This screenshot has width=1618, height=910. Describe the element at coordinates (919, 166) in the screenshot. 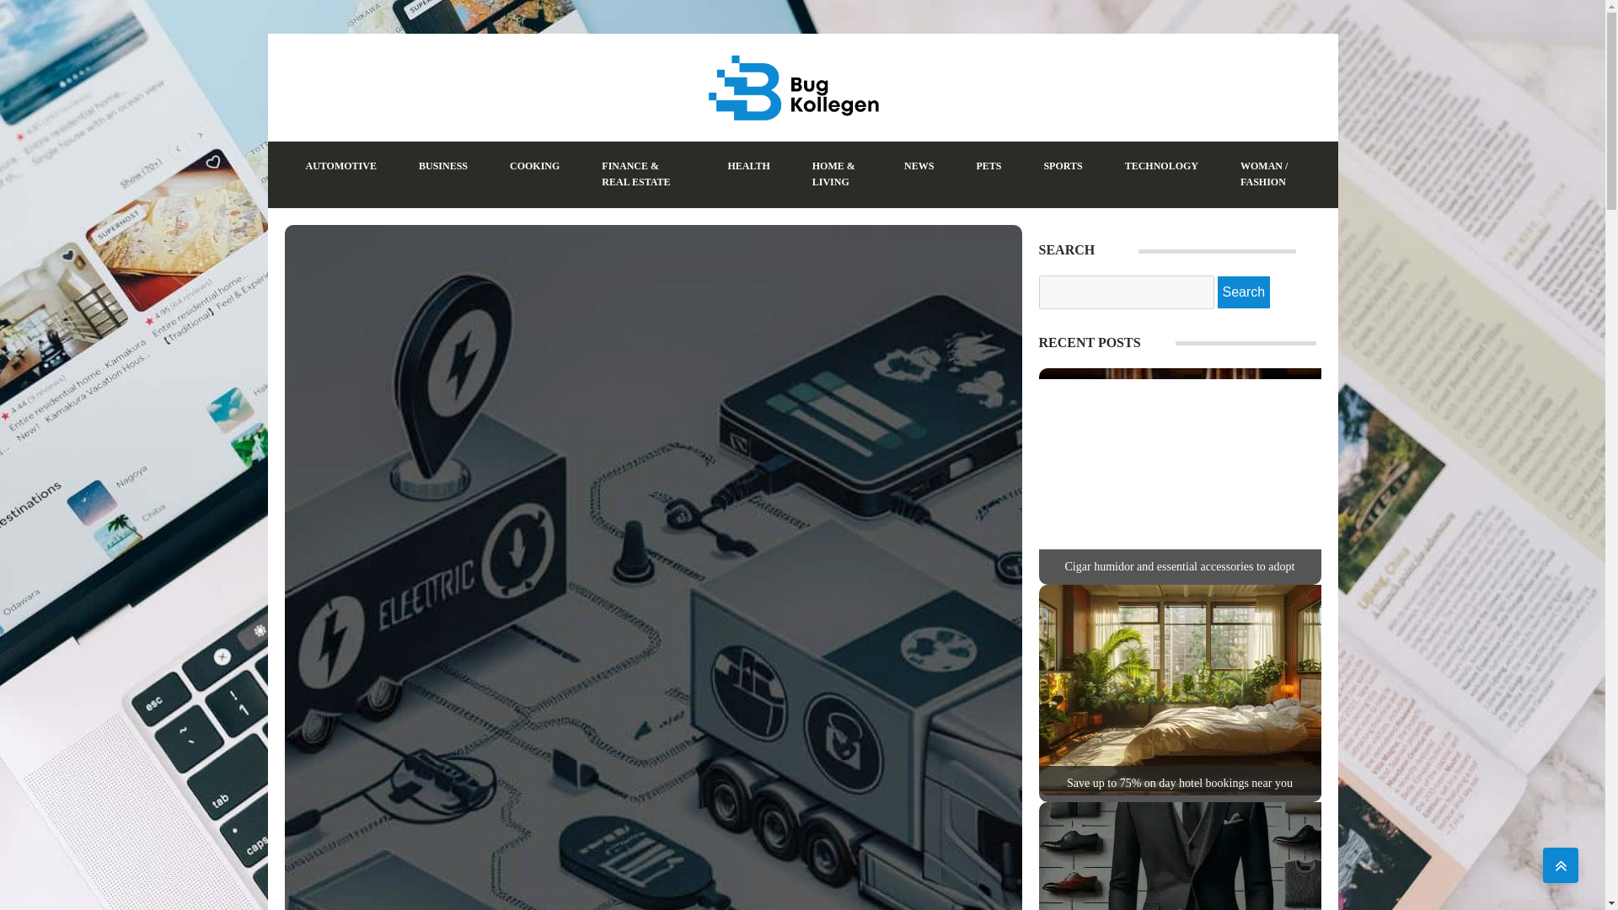

I see `NEWS` at that location.